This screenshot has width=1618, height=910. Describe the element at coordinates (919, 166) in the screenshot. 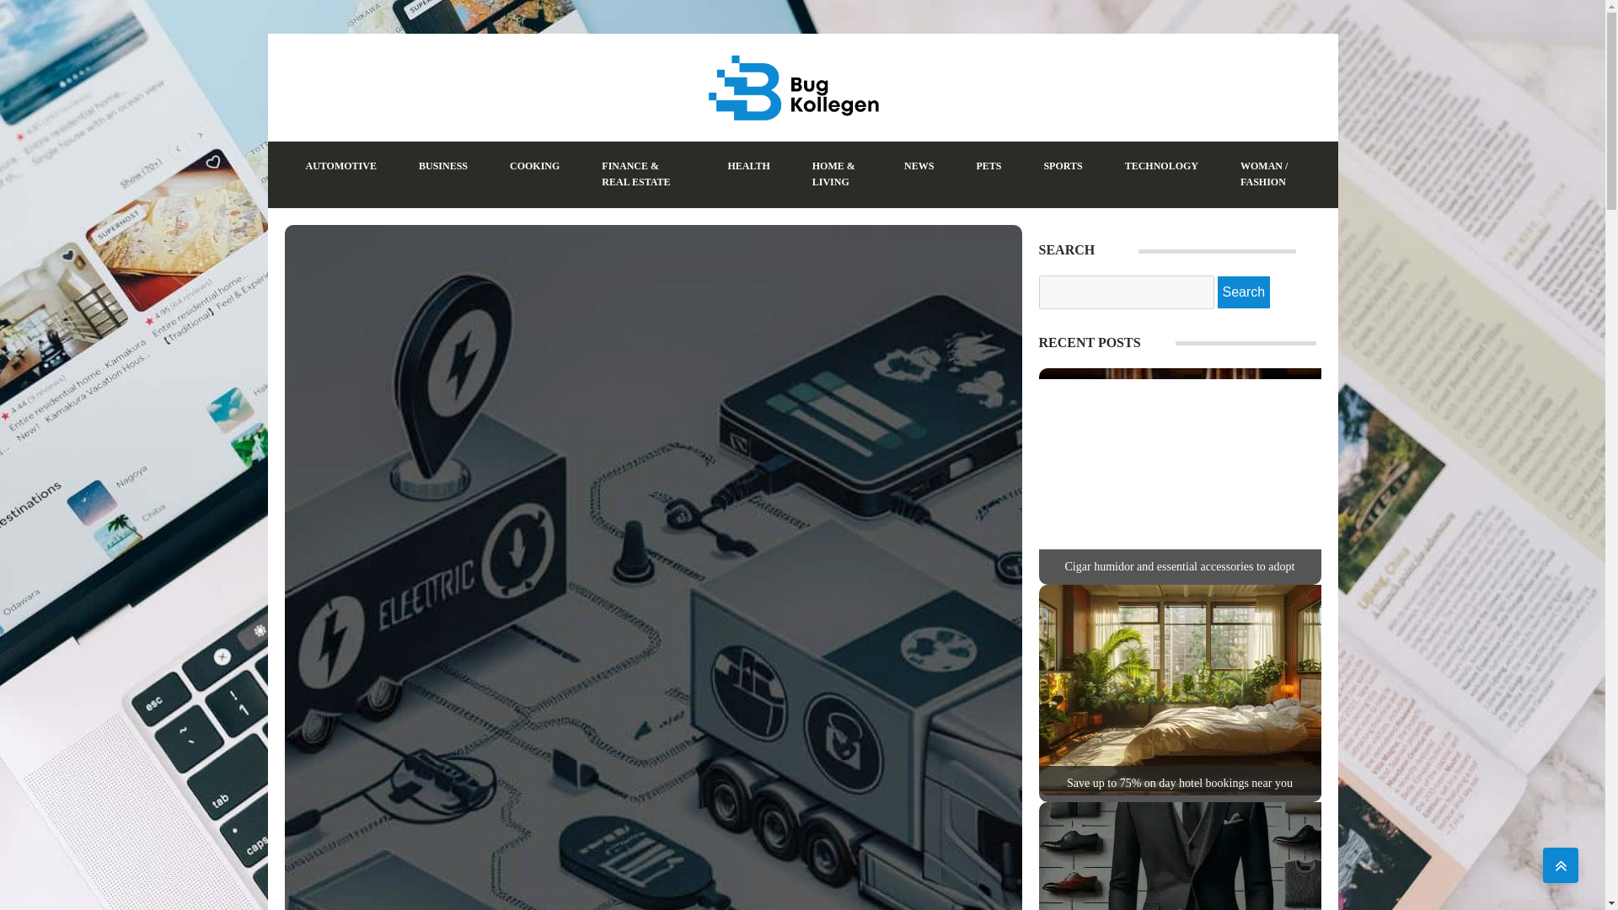

I see `NEWS` at that location.